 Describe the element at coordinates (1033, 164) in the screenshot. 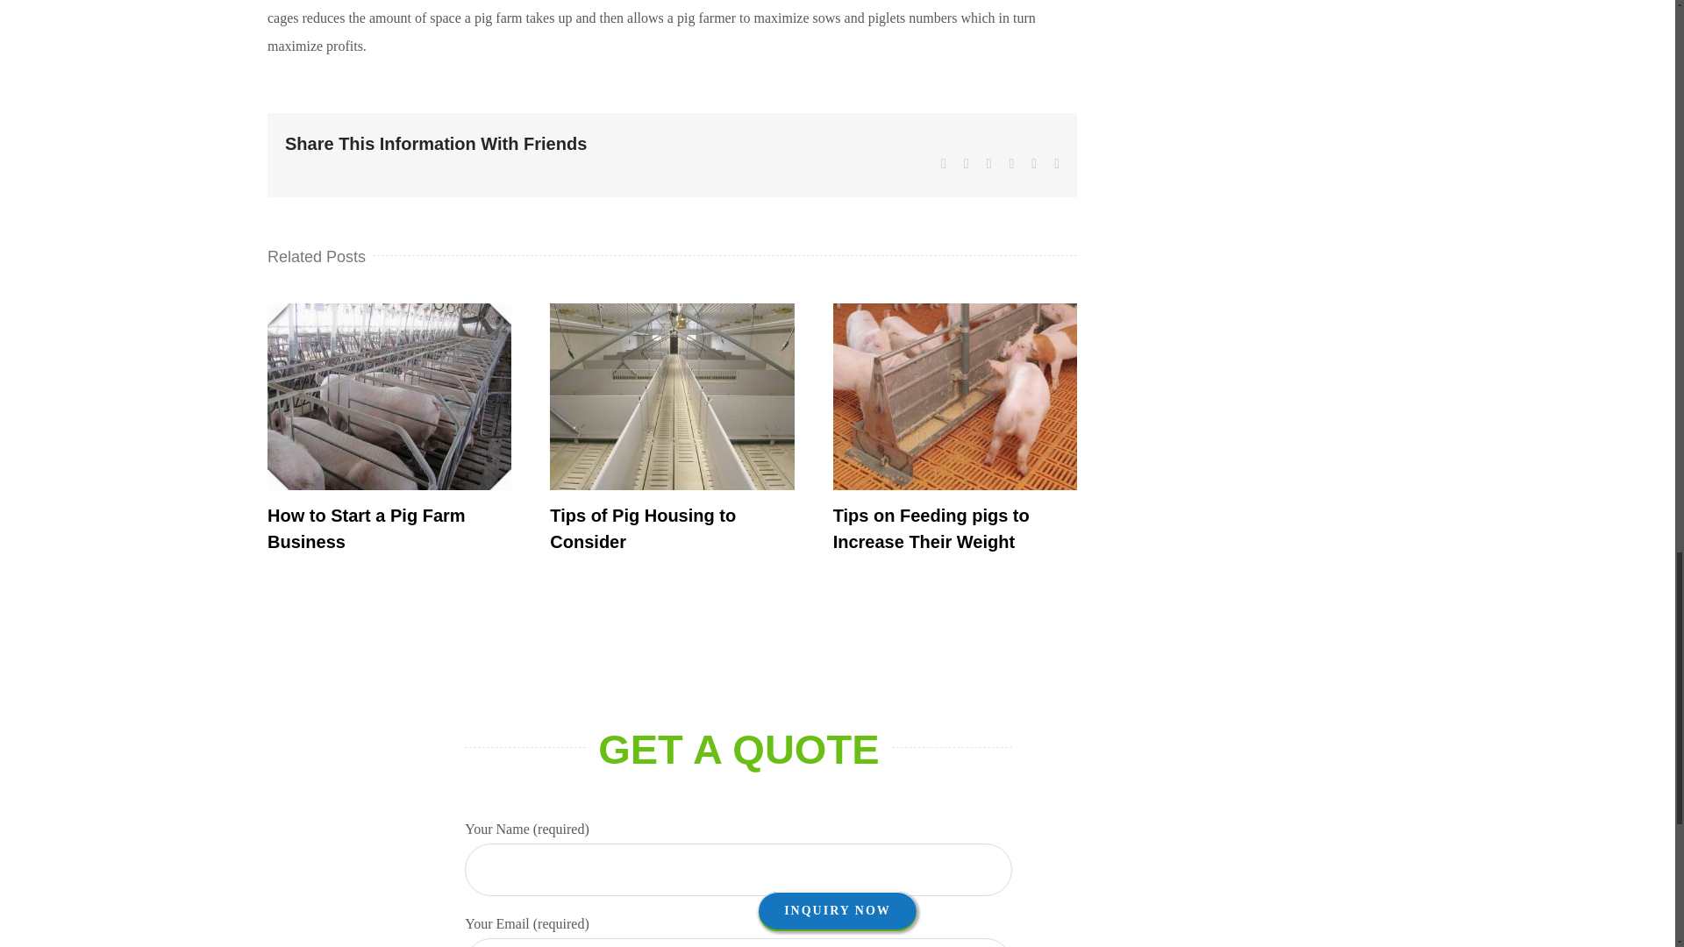

I see `Pinterest` at that location.